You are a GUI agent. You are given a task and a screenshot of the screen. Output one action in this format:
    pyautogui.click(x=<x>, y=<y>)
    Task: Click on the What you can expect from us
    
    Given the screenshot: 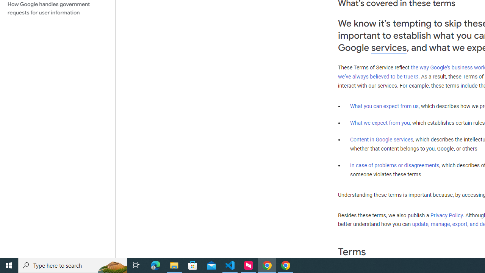 What is the action you would take?
    pyautogui.click(x=384, y=106)
    